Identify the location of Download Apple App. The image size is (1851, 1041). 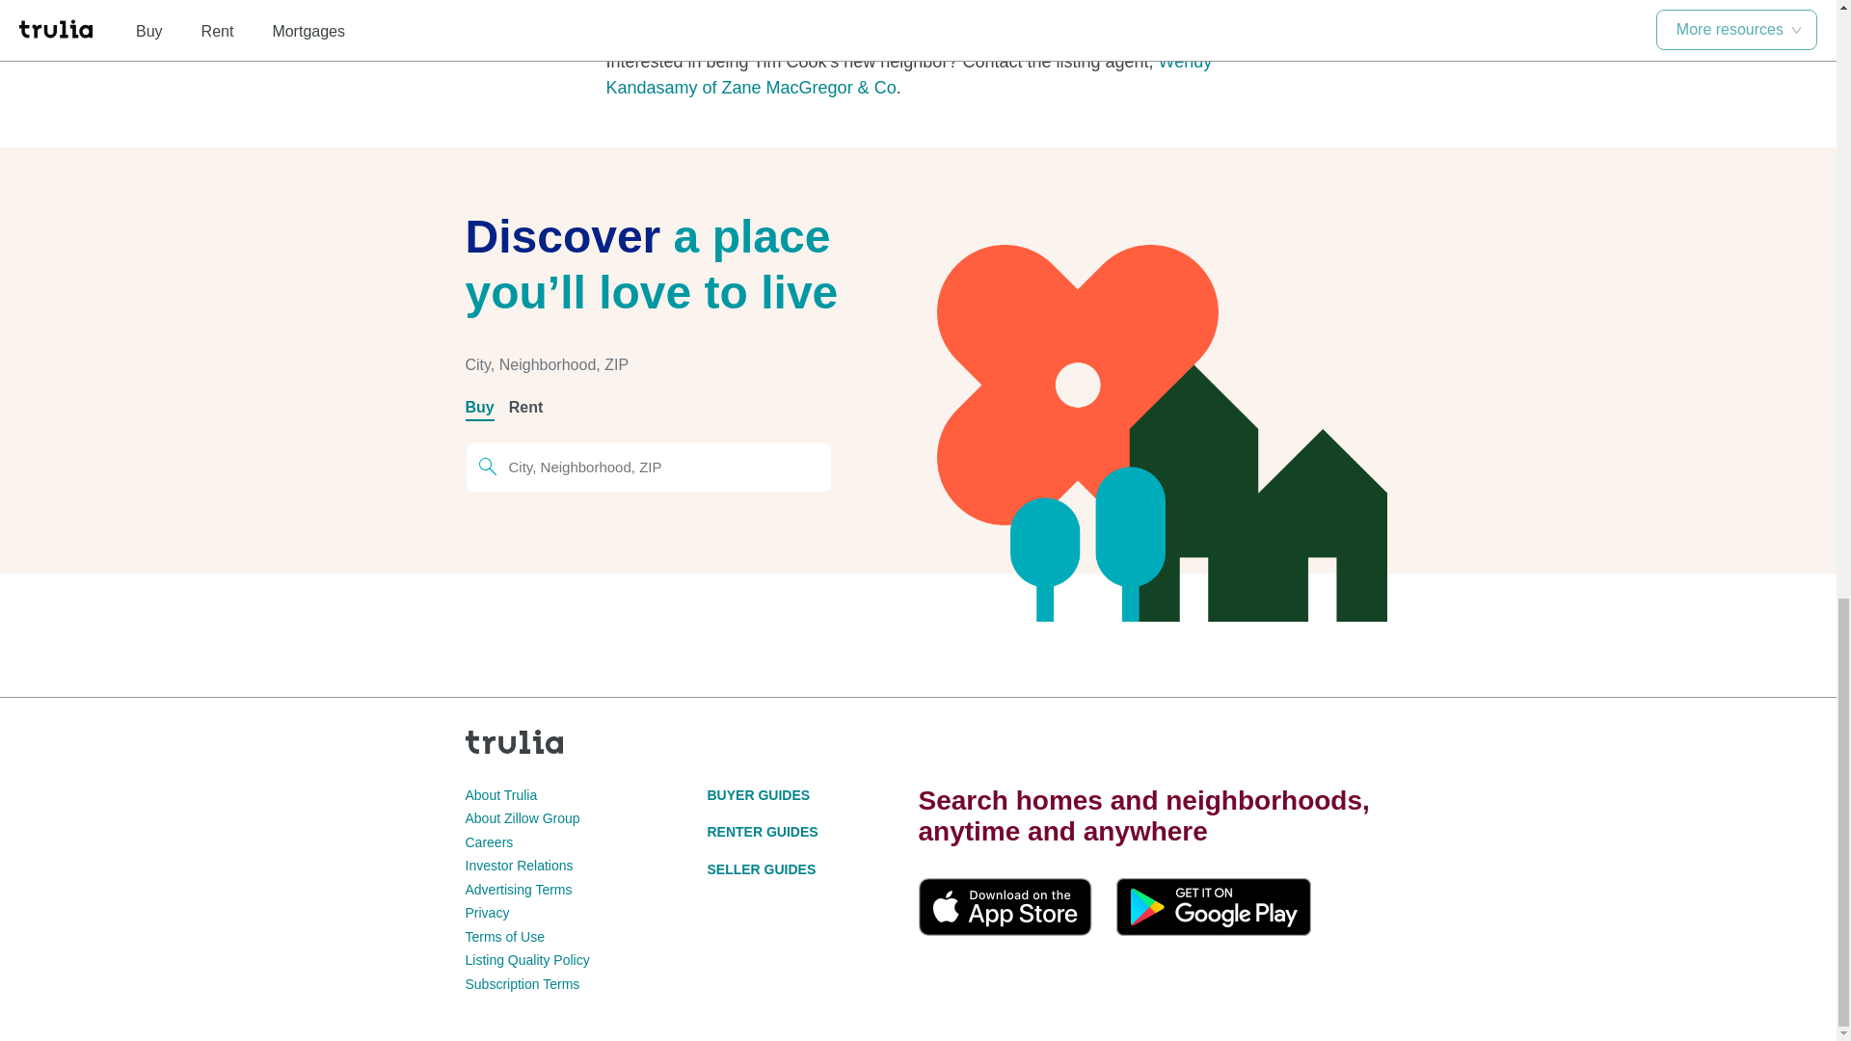
(1005, 906).